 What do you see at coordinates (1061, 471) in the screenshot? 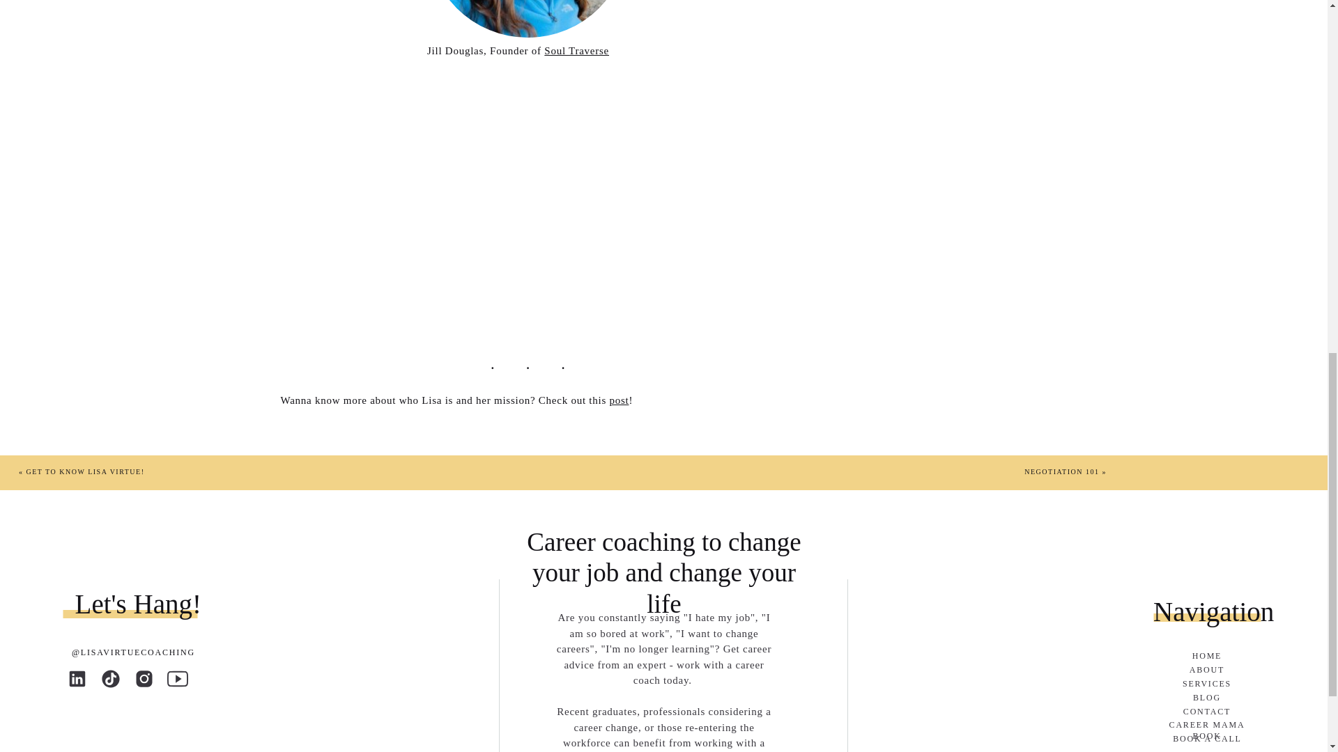
I see `NEGOTIATION 101` at bounding box center [1061, 471].